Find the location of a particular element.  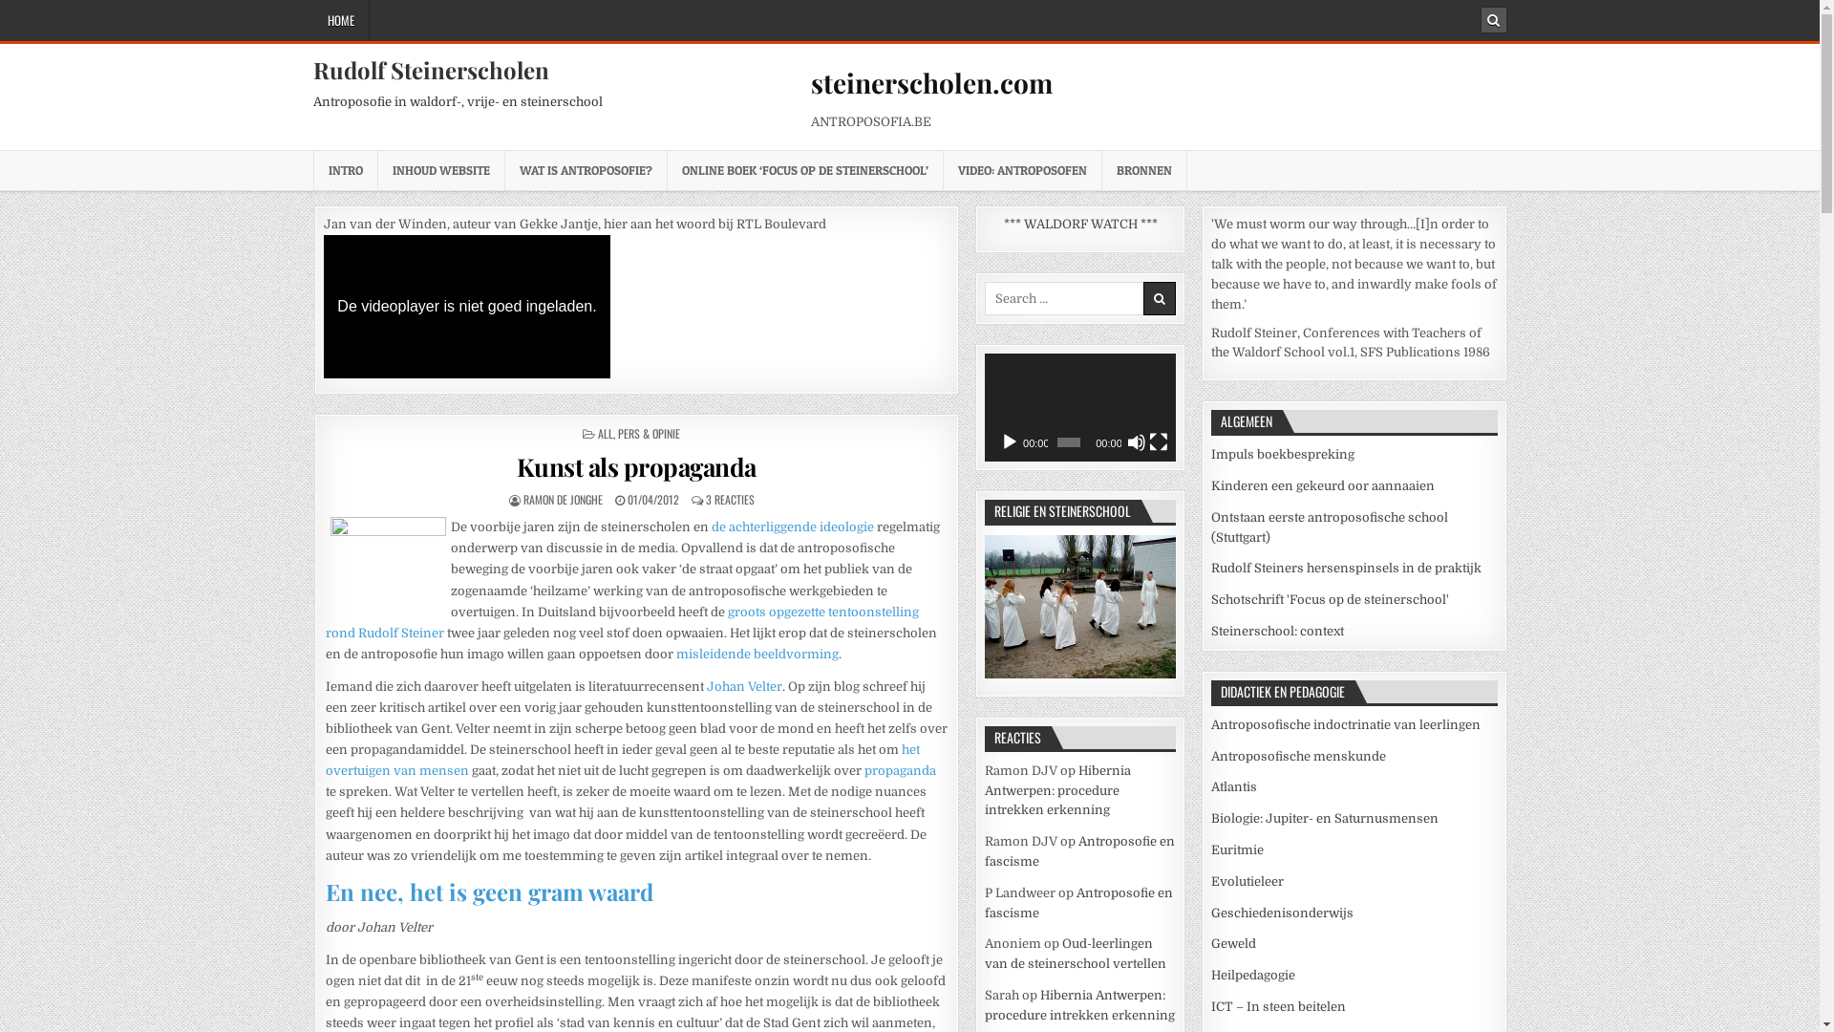

Afspelen is located at coordinates (1010, 442).